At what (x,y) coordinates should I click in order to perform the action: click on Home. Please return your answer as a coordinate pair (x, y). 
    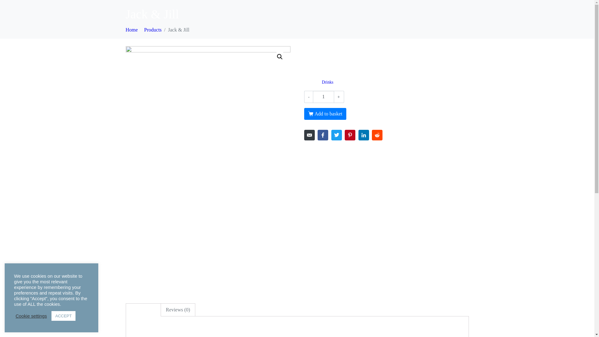
    Looking at the image, I should click on (132, 30).